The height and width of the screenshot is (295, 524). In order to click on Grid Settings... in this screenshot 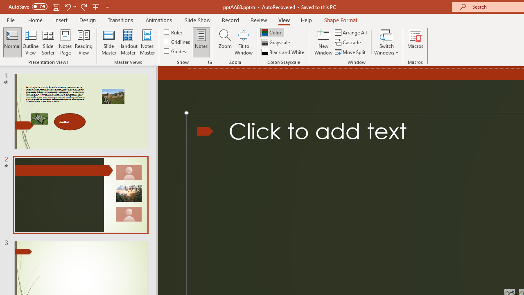, I will do `click(210, 62)`.